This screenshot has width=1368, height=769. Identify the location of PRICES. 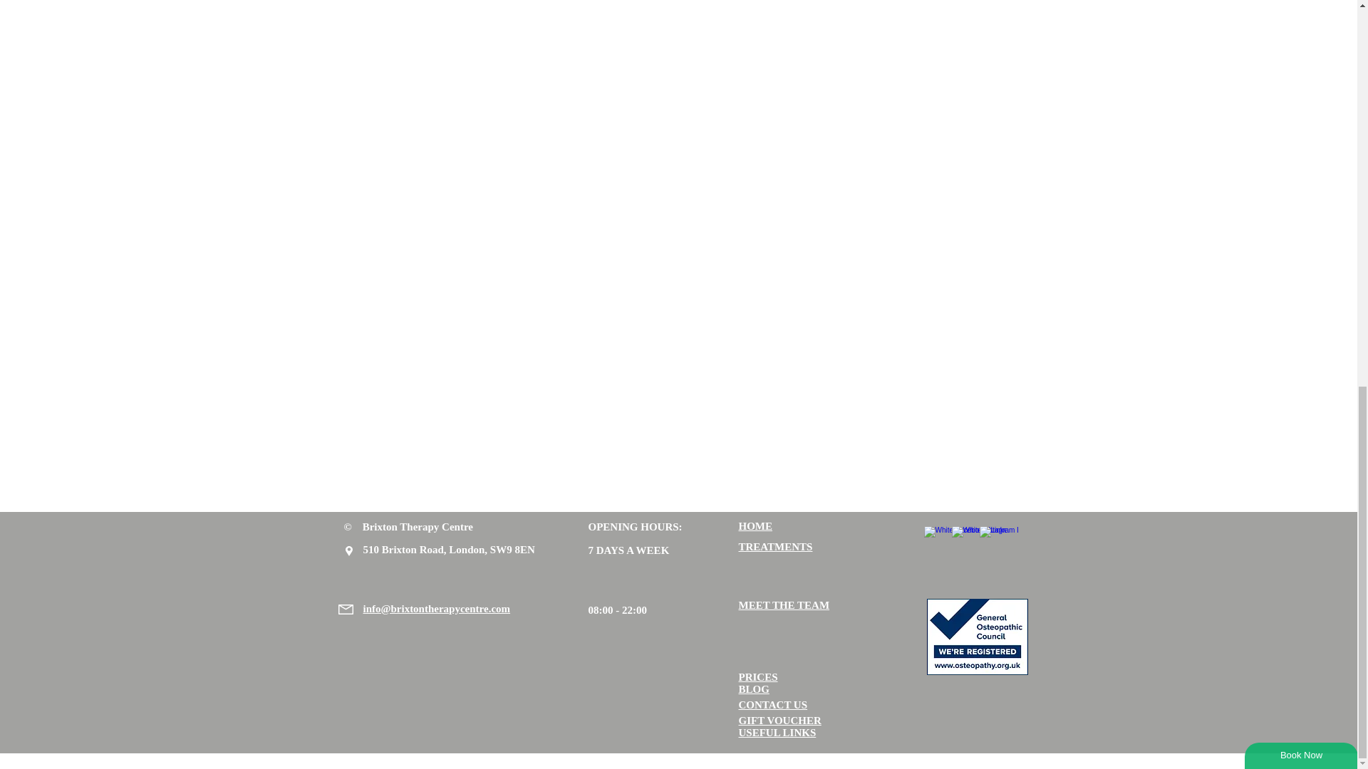
(757, 676).